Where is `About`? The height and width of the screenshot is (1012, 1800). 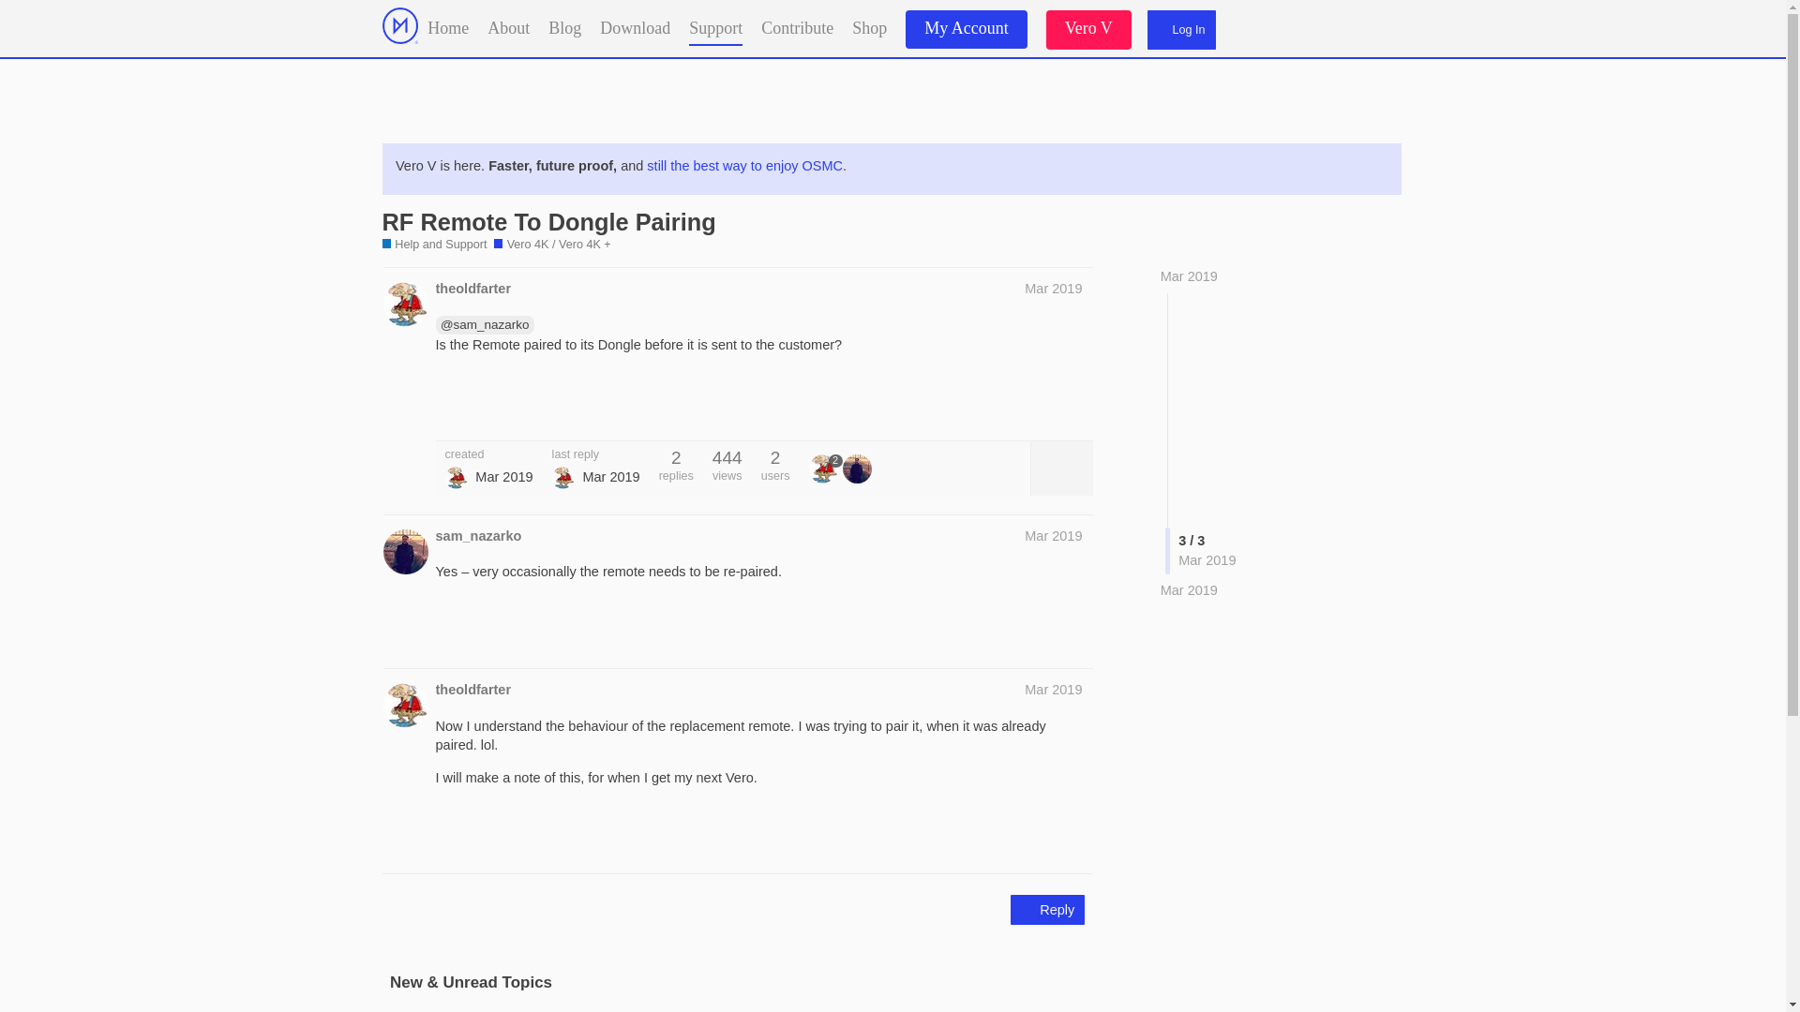 About is located at coordinates (508, 26).